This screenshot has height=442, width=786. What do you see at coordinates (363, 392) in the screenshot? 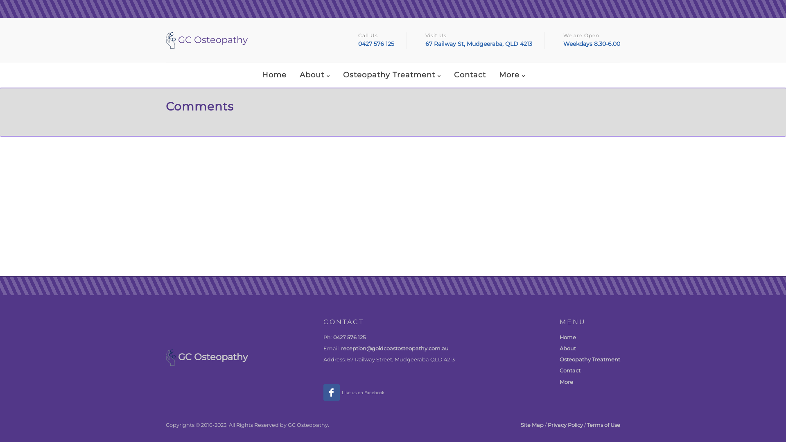
I see `Like us on Facebook` at bounding box center [363, 392].